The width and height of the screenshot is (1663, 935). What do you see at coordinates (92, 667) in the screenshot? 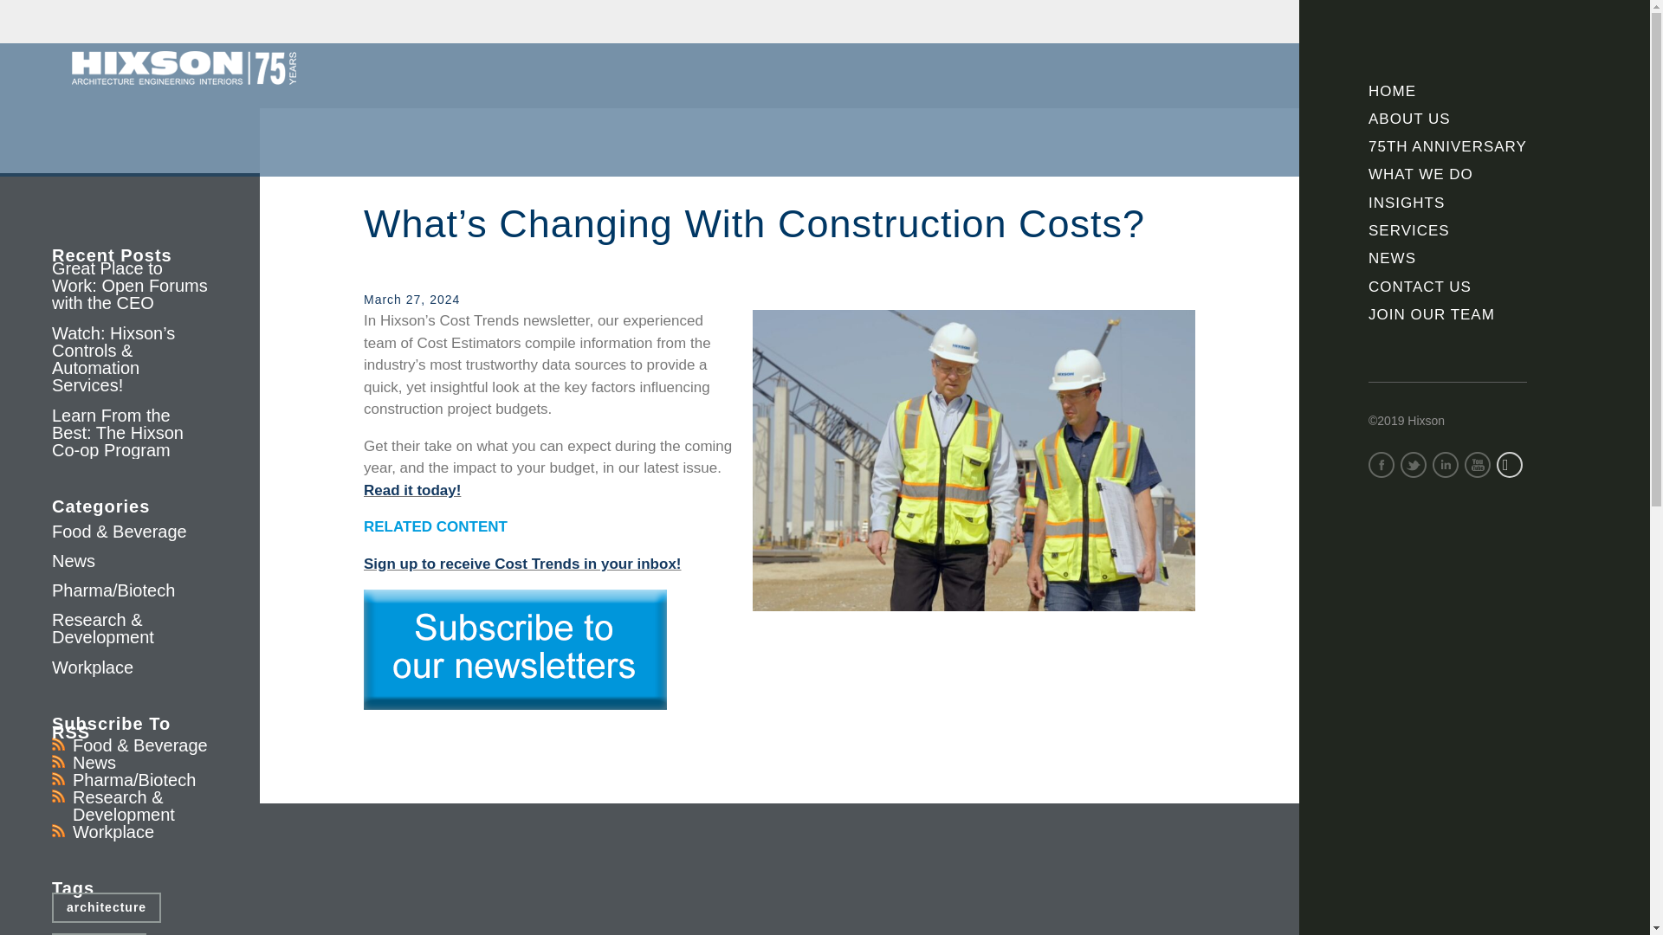
I see `Workplace` at bounding box center [92, 667].